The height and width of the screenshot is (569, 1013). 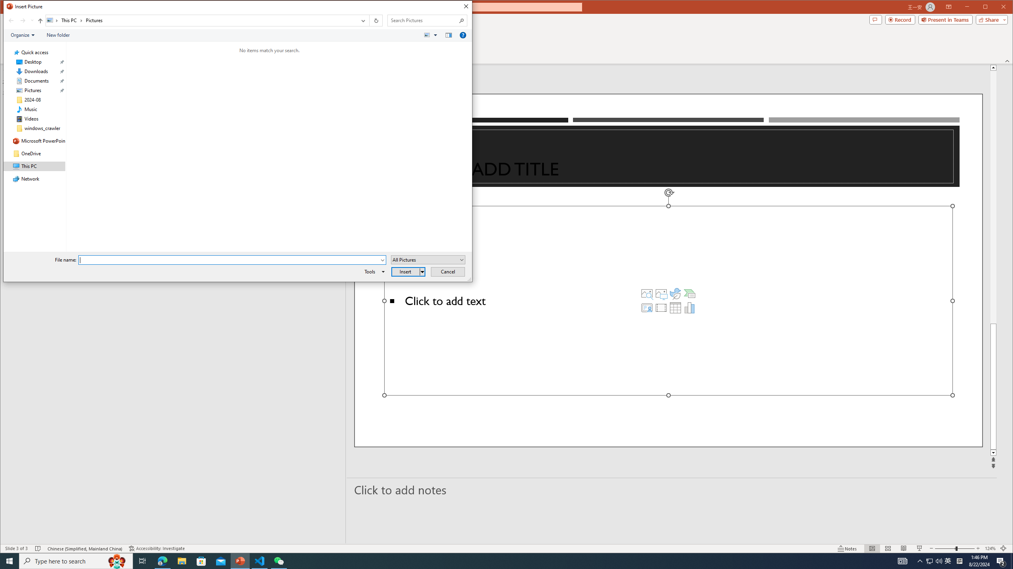 I want to click on Task View, so click(x=142, y=561).